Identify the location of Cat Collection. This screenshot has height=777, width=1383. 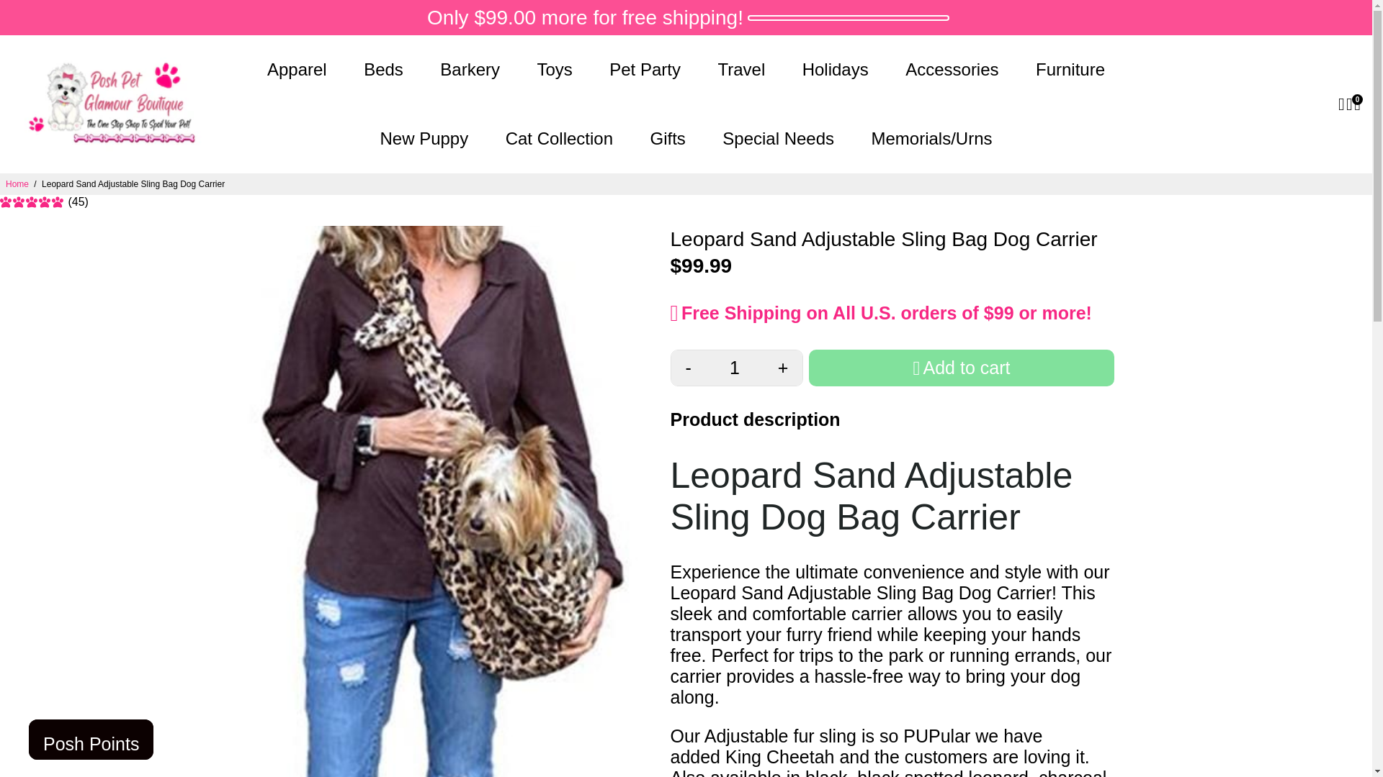
(559, 138).